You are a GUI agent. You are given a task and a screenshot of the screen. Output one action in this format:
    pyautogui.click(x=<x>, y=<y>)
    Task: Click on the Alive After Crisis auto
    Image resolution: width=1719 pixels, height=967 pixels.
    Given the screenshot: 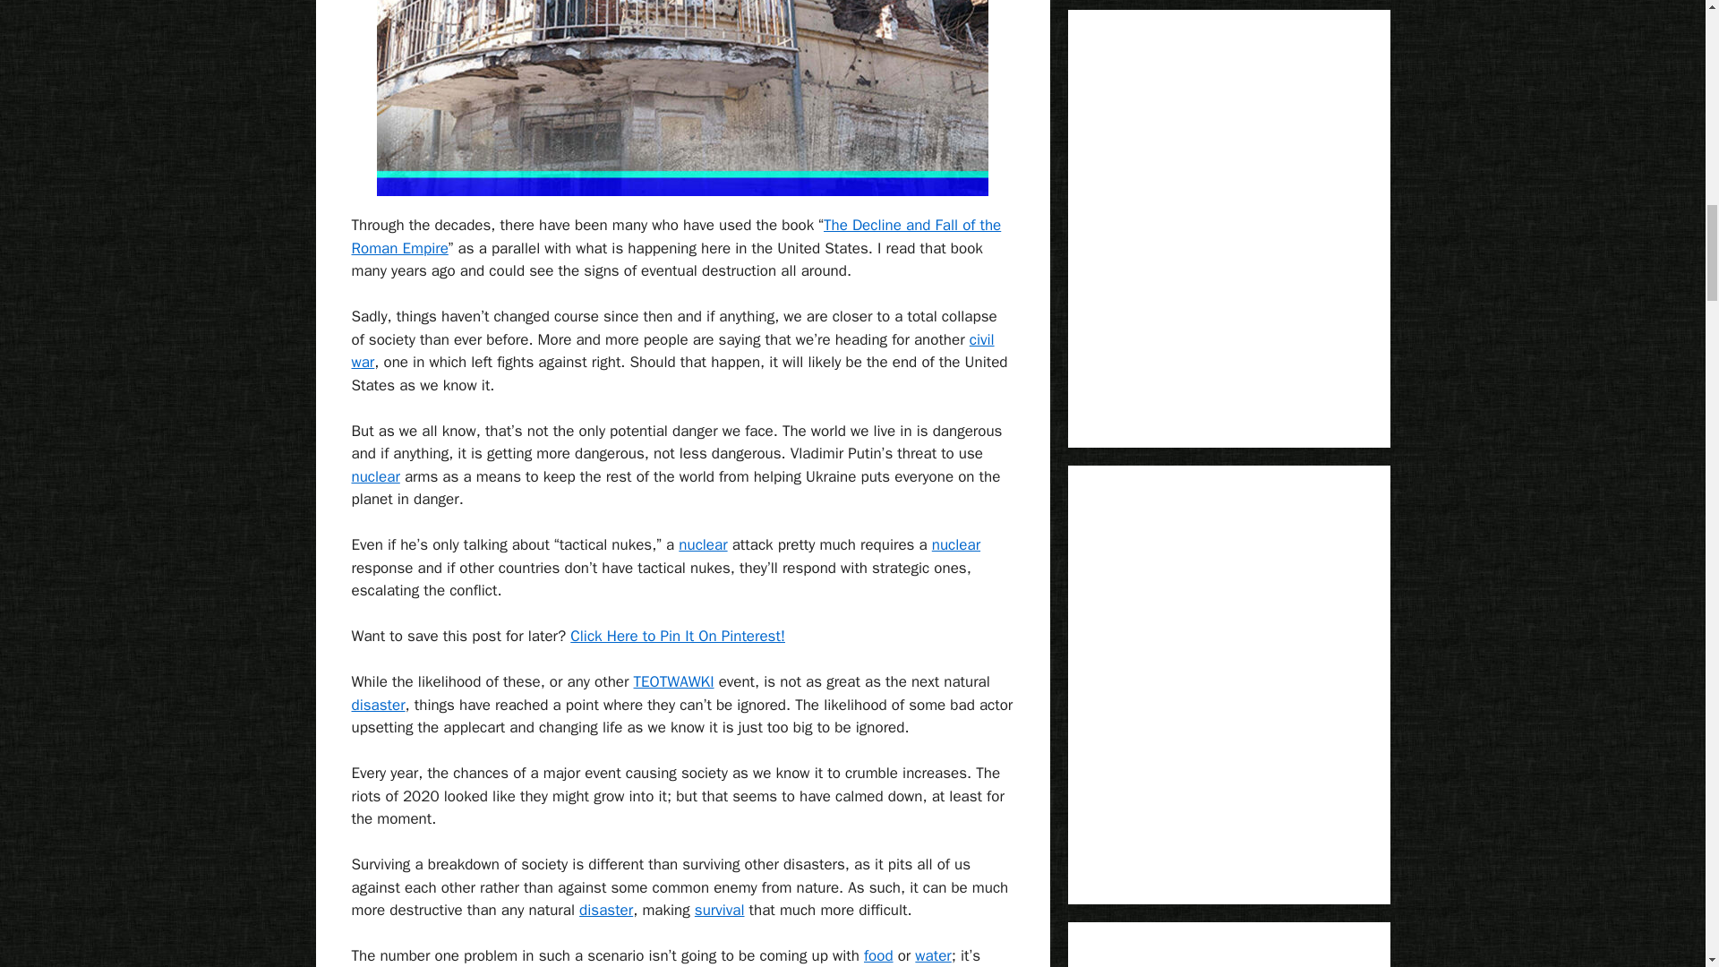 What is the action you would take?
    pyautogui.click(x=377, y=705)
    